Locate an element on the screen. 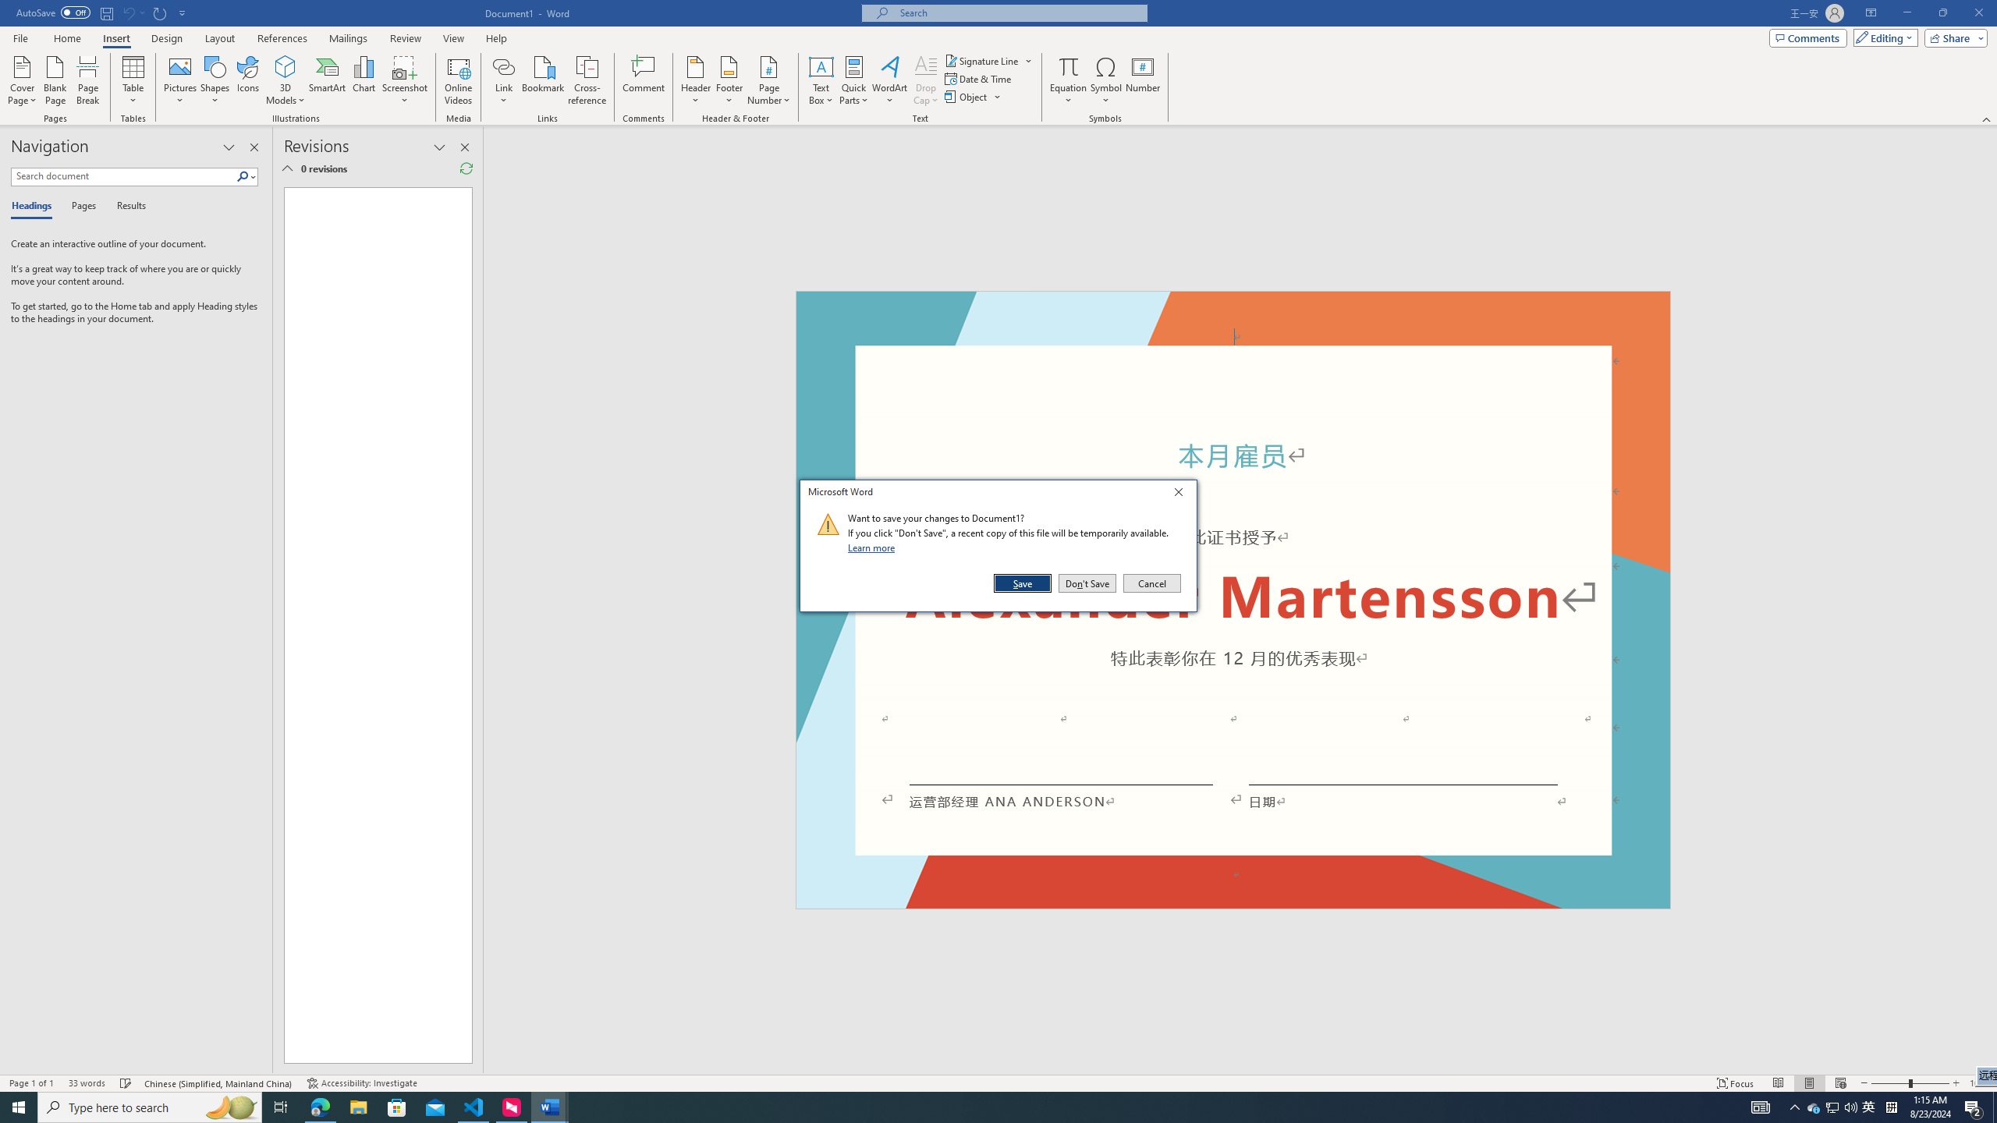 The width and height of the screenshot is (1997, 1123). File Explorer is located at coordinates (358, 1107).